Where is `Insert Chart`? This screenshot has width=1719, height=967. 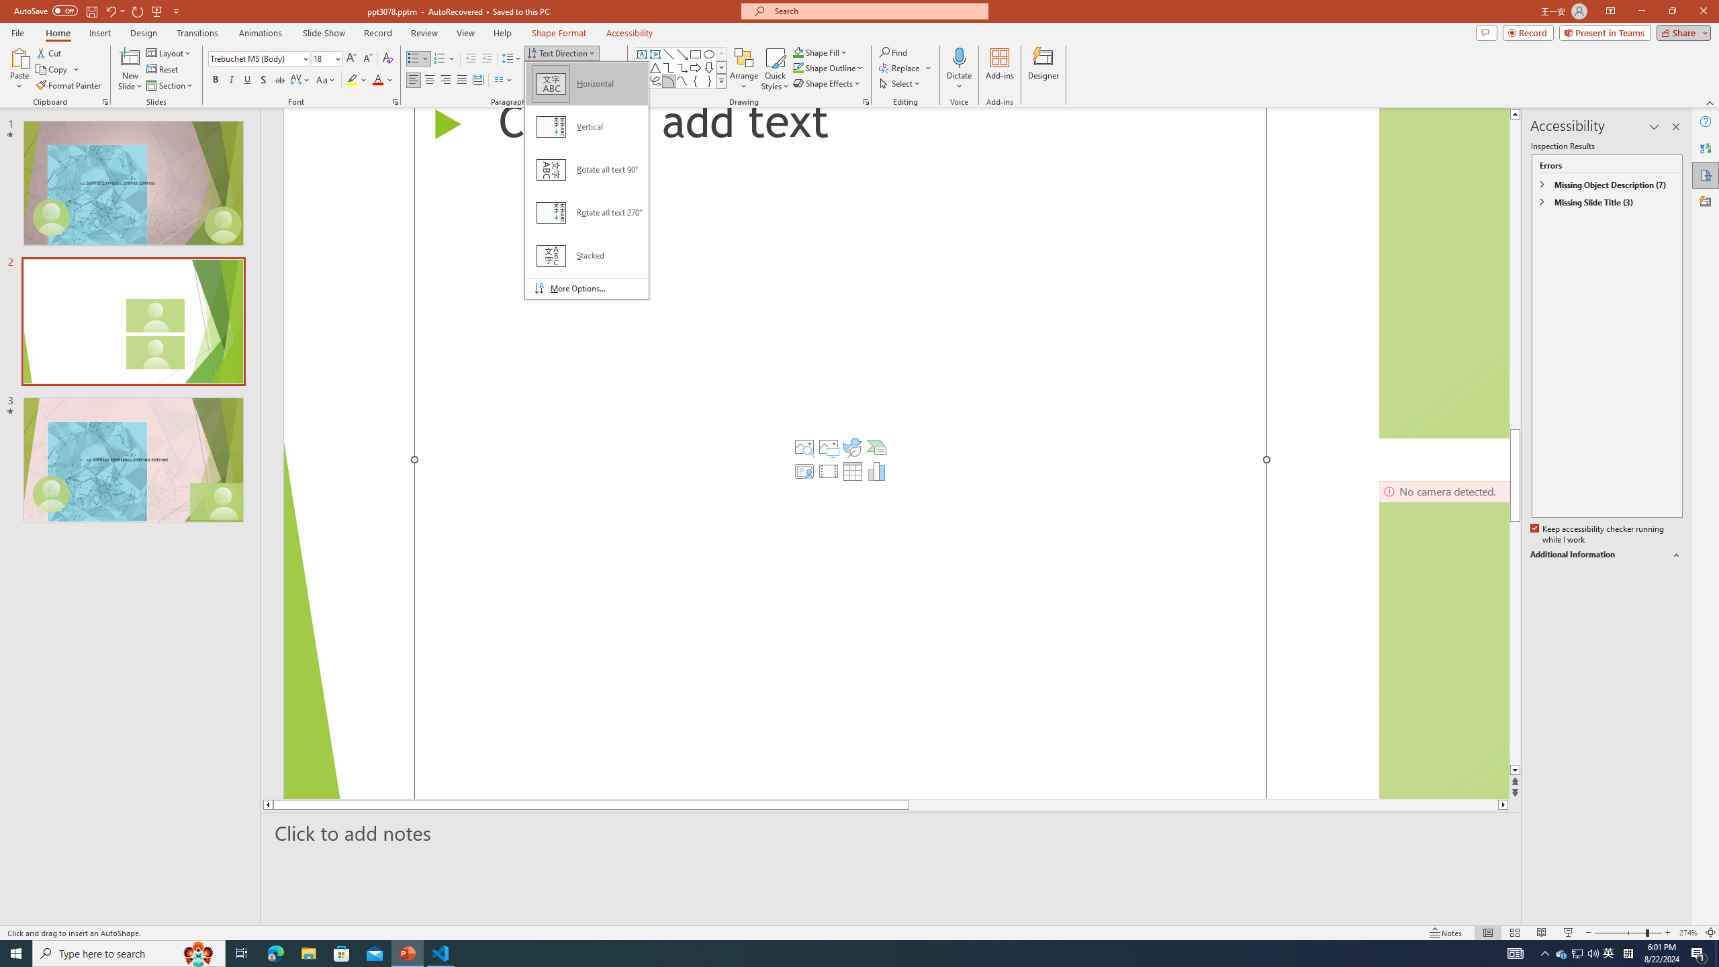
Insert Chart is located at coordinates (876, 471).